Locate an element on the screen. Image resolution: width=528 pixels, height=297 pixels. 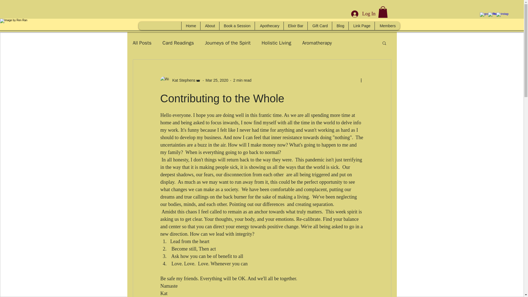
Journeys of the Spirit is located at coordinates (227, 43).